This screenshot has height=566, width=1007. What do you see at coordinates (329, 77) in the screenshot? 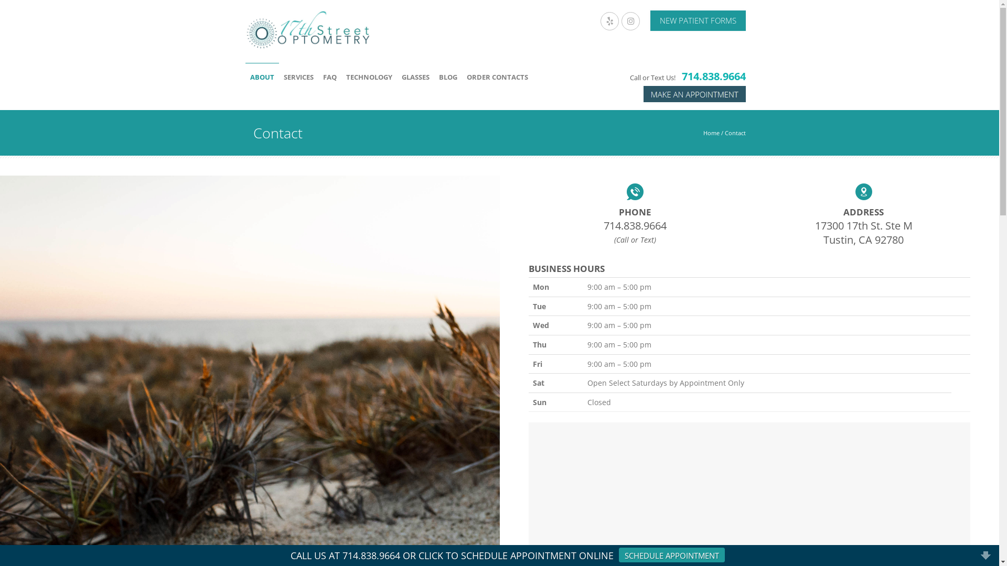
I see `FAQ` at bounding box center [329, 77].